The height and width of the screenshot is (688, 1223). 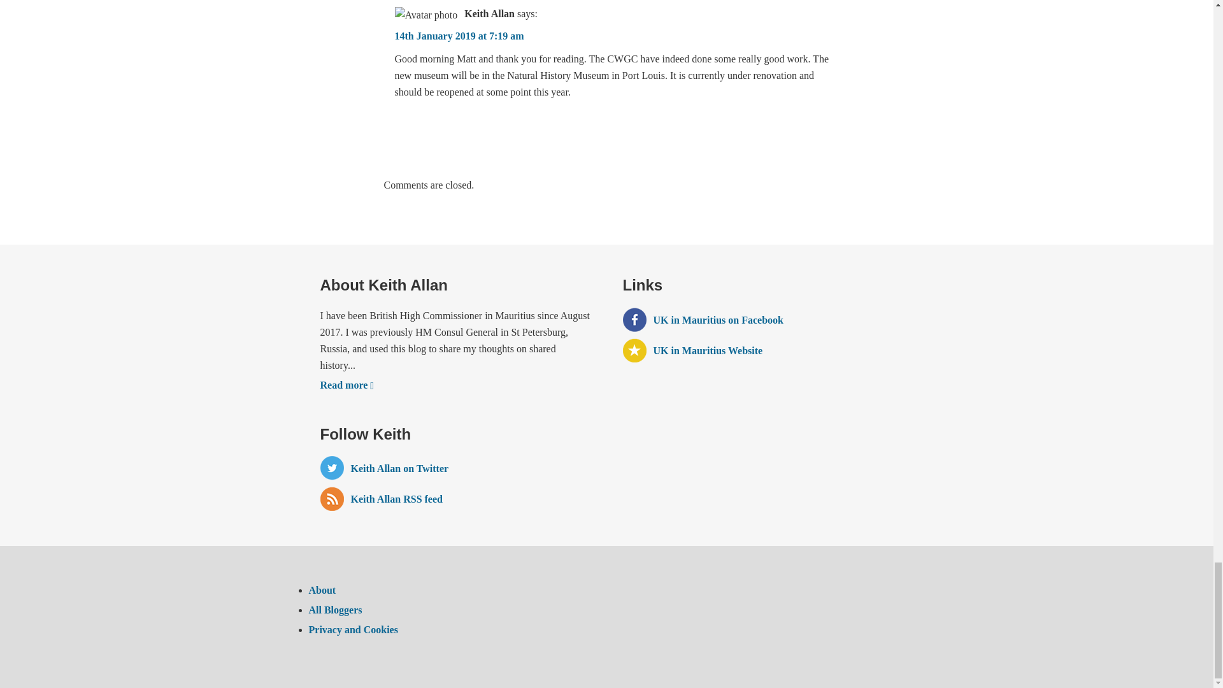 I want to click on UK in Mauritius on Facebook, so click(x=758, y=319).